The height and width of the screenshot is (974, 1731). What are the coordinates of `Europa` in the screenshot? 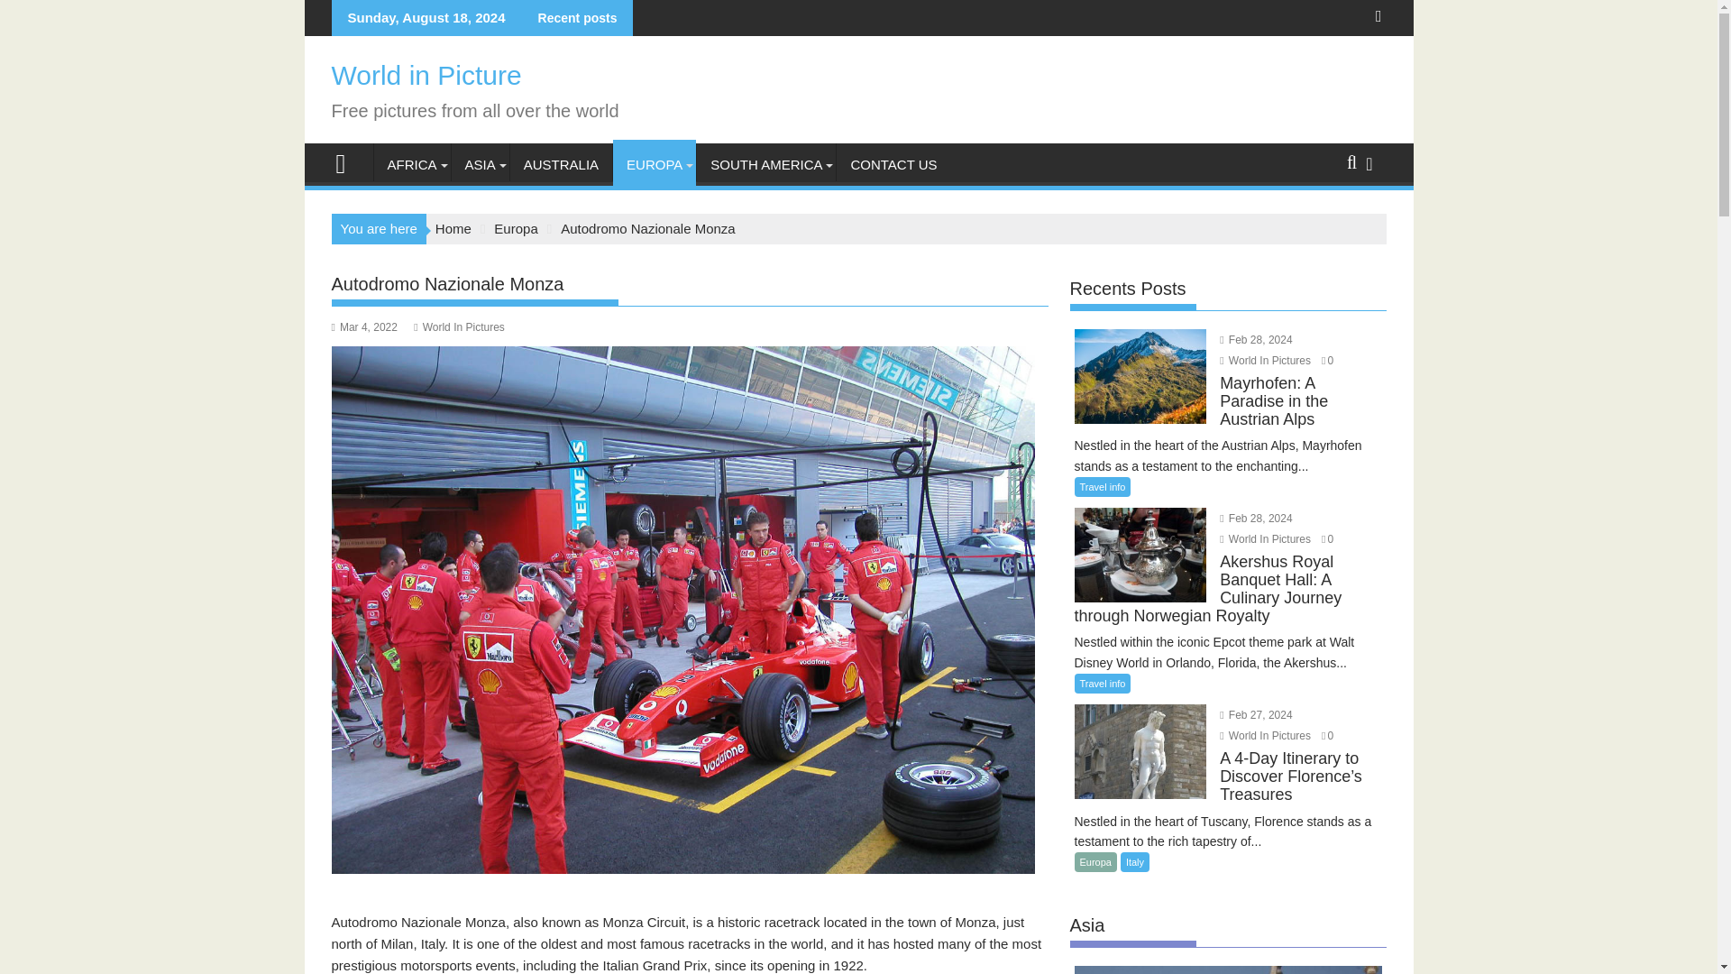 It's located at (515, 229).